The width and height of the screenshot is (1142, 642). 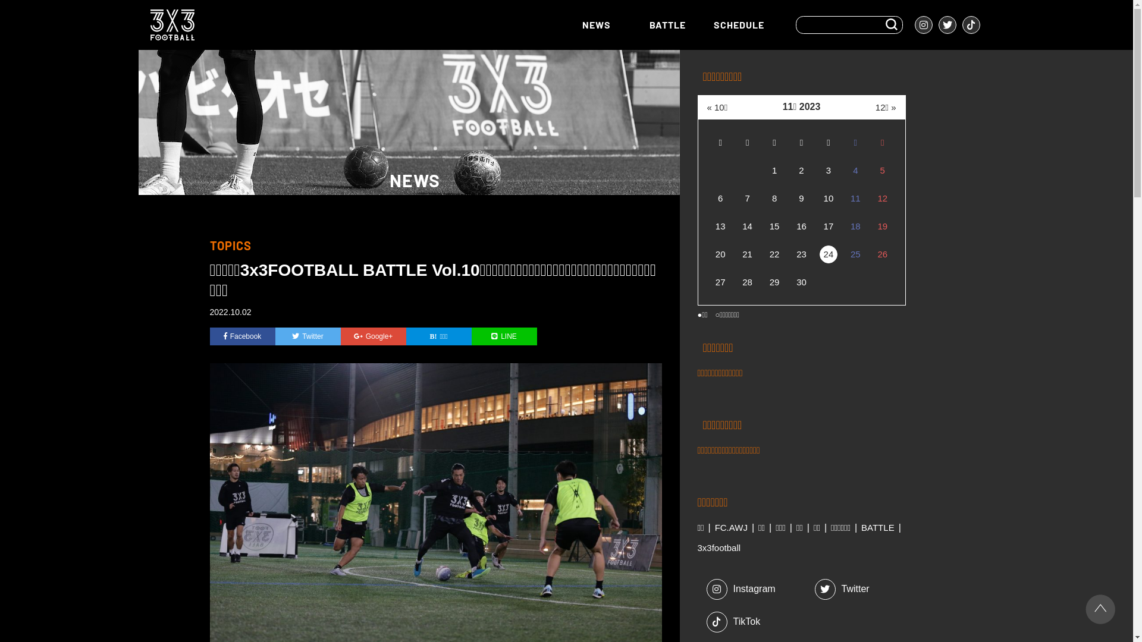 What do you see at coordinates (757, 622) in the screenshot?
I see `TikTok` at bounding box center [757, 622].